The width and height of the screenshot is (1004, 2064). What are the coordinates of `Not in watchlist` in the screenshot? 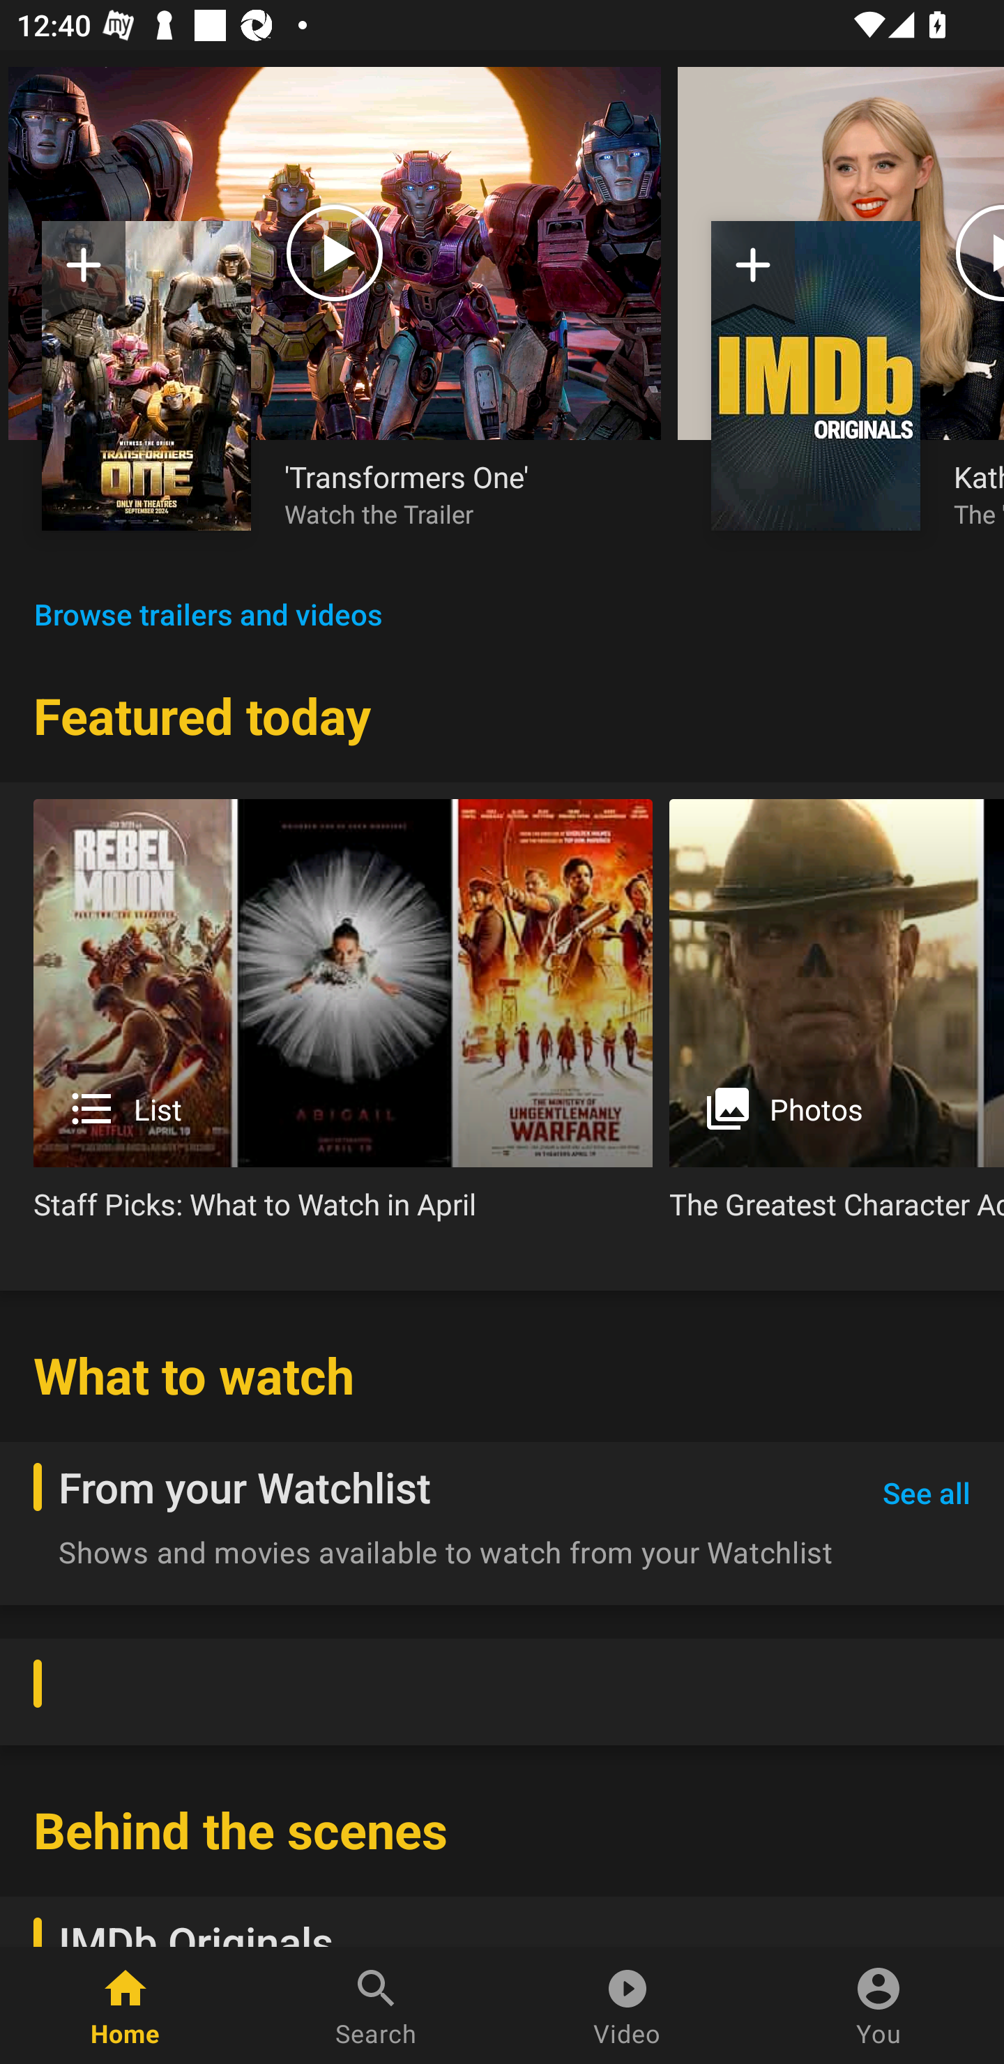 It's located at (816, 375).